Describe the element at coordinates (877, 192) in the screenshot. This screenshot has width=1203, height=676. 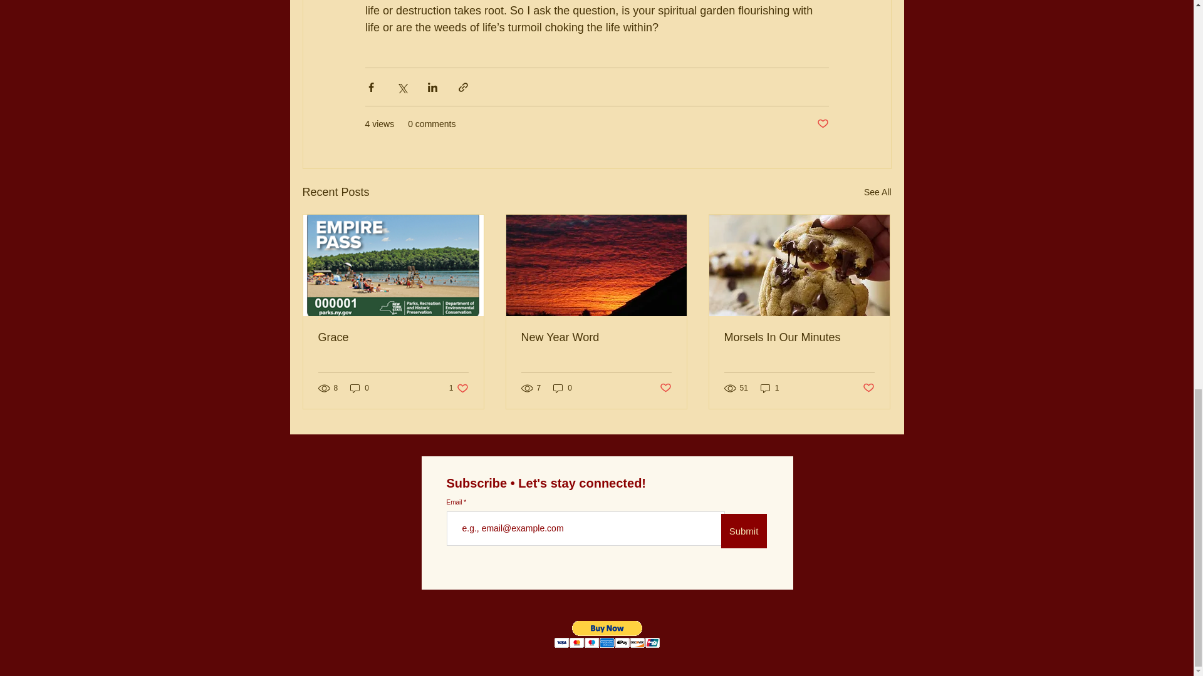
I see `See All` at that location.